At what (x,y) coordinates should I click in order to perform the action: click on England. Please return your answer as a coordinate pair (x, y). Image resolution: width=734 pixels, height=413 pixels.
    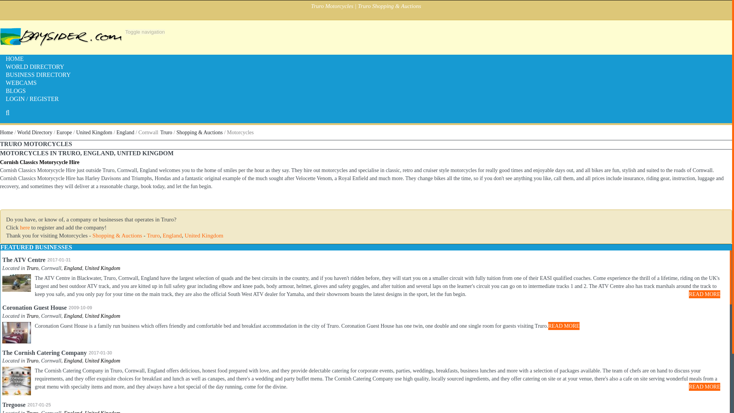
    Looking at the image, I should click on (125, 132).